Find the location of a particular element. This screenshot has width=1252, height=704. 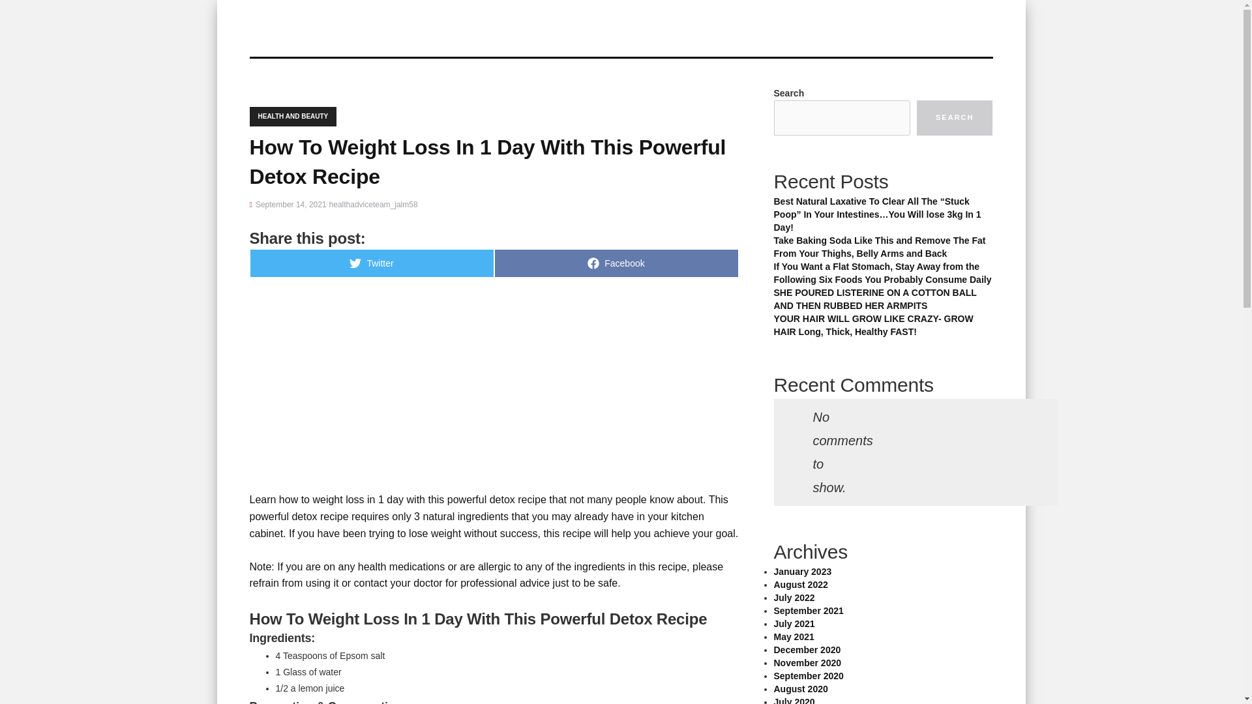

January 2023 is located at coordinates (808, 676).